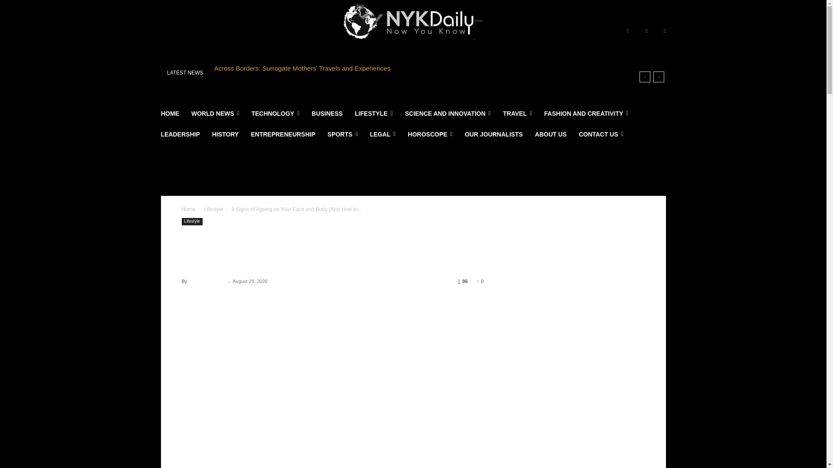 Image resolution: width=833 pixels, height=468 pixels. Describe the element at coordinates (665, 31) in the screenshot. I see `Twitter` at that location.